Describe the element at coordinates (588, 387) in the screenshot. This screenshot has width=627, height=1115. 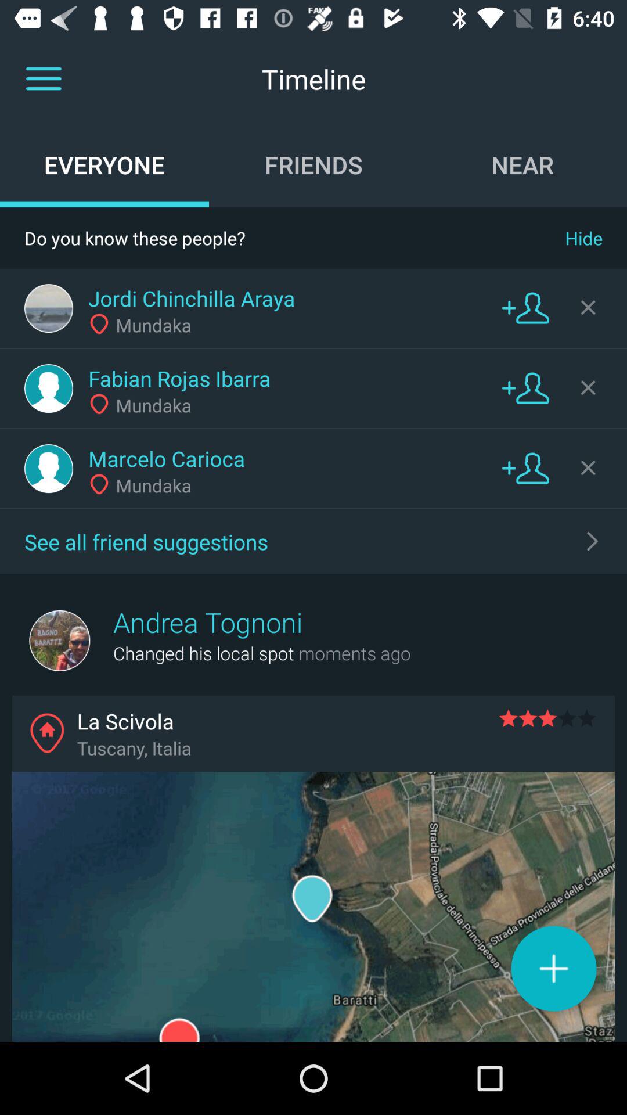
I see `delete person` at that location.